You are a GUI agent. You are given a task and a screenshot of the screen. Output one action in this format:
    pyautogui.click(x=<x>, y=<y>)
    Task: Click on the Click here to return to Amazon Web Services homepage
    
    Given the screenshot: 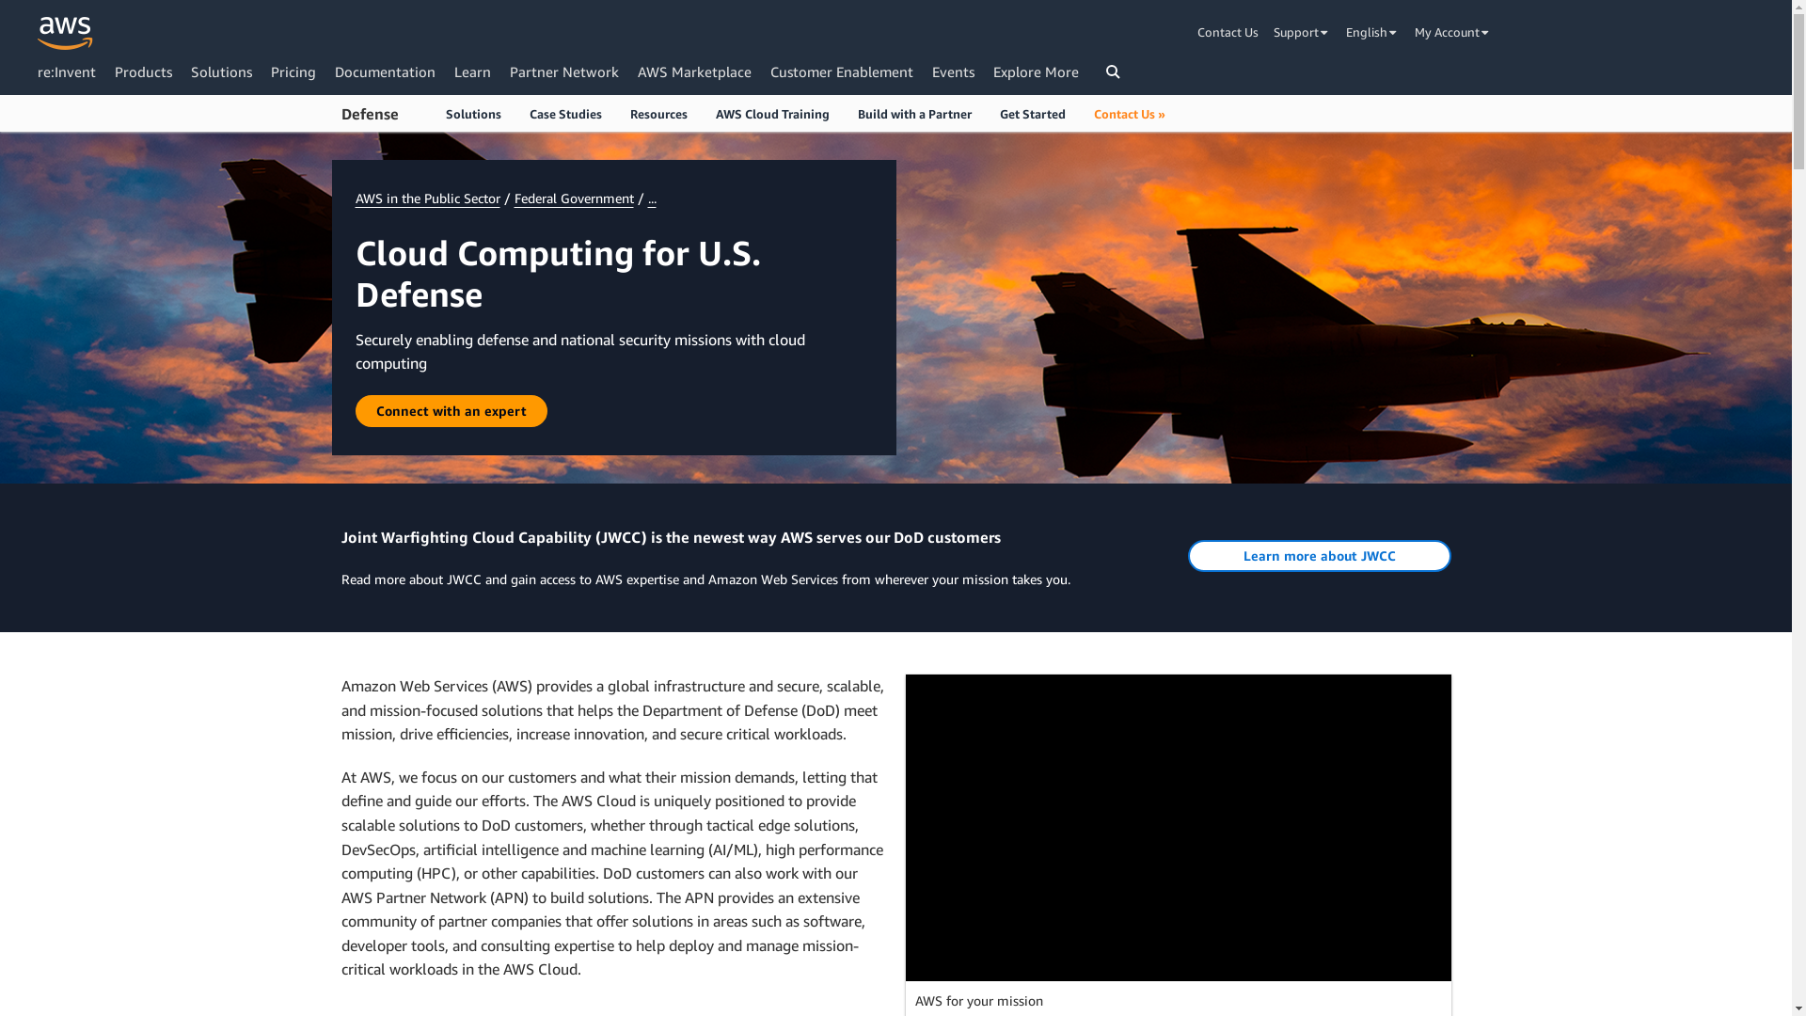 What is the action you would take?
    pyautogui.click(x=66, y=34)
    